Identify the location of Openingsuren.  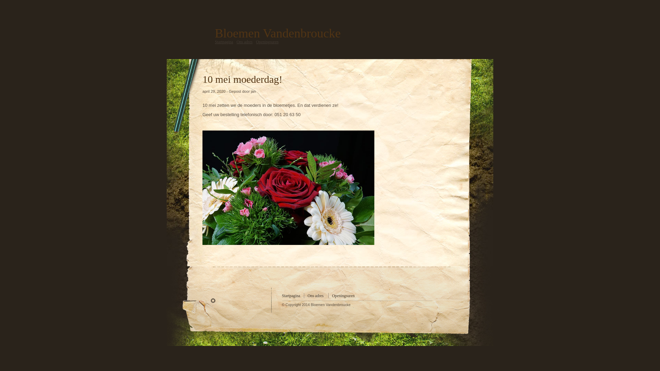
(267, 42).